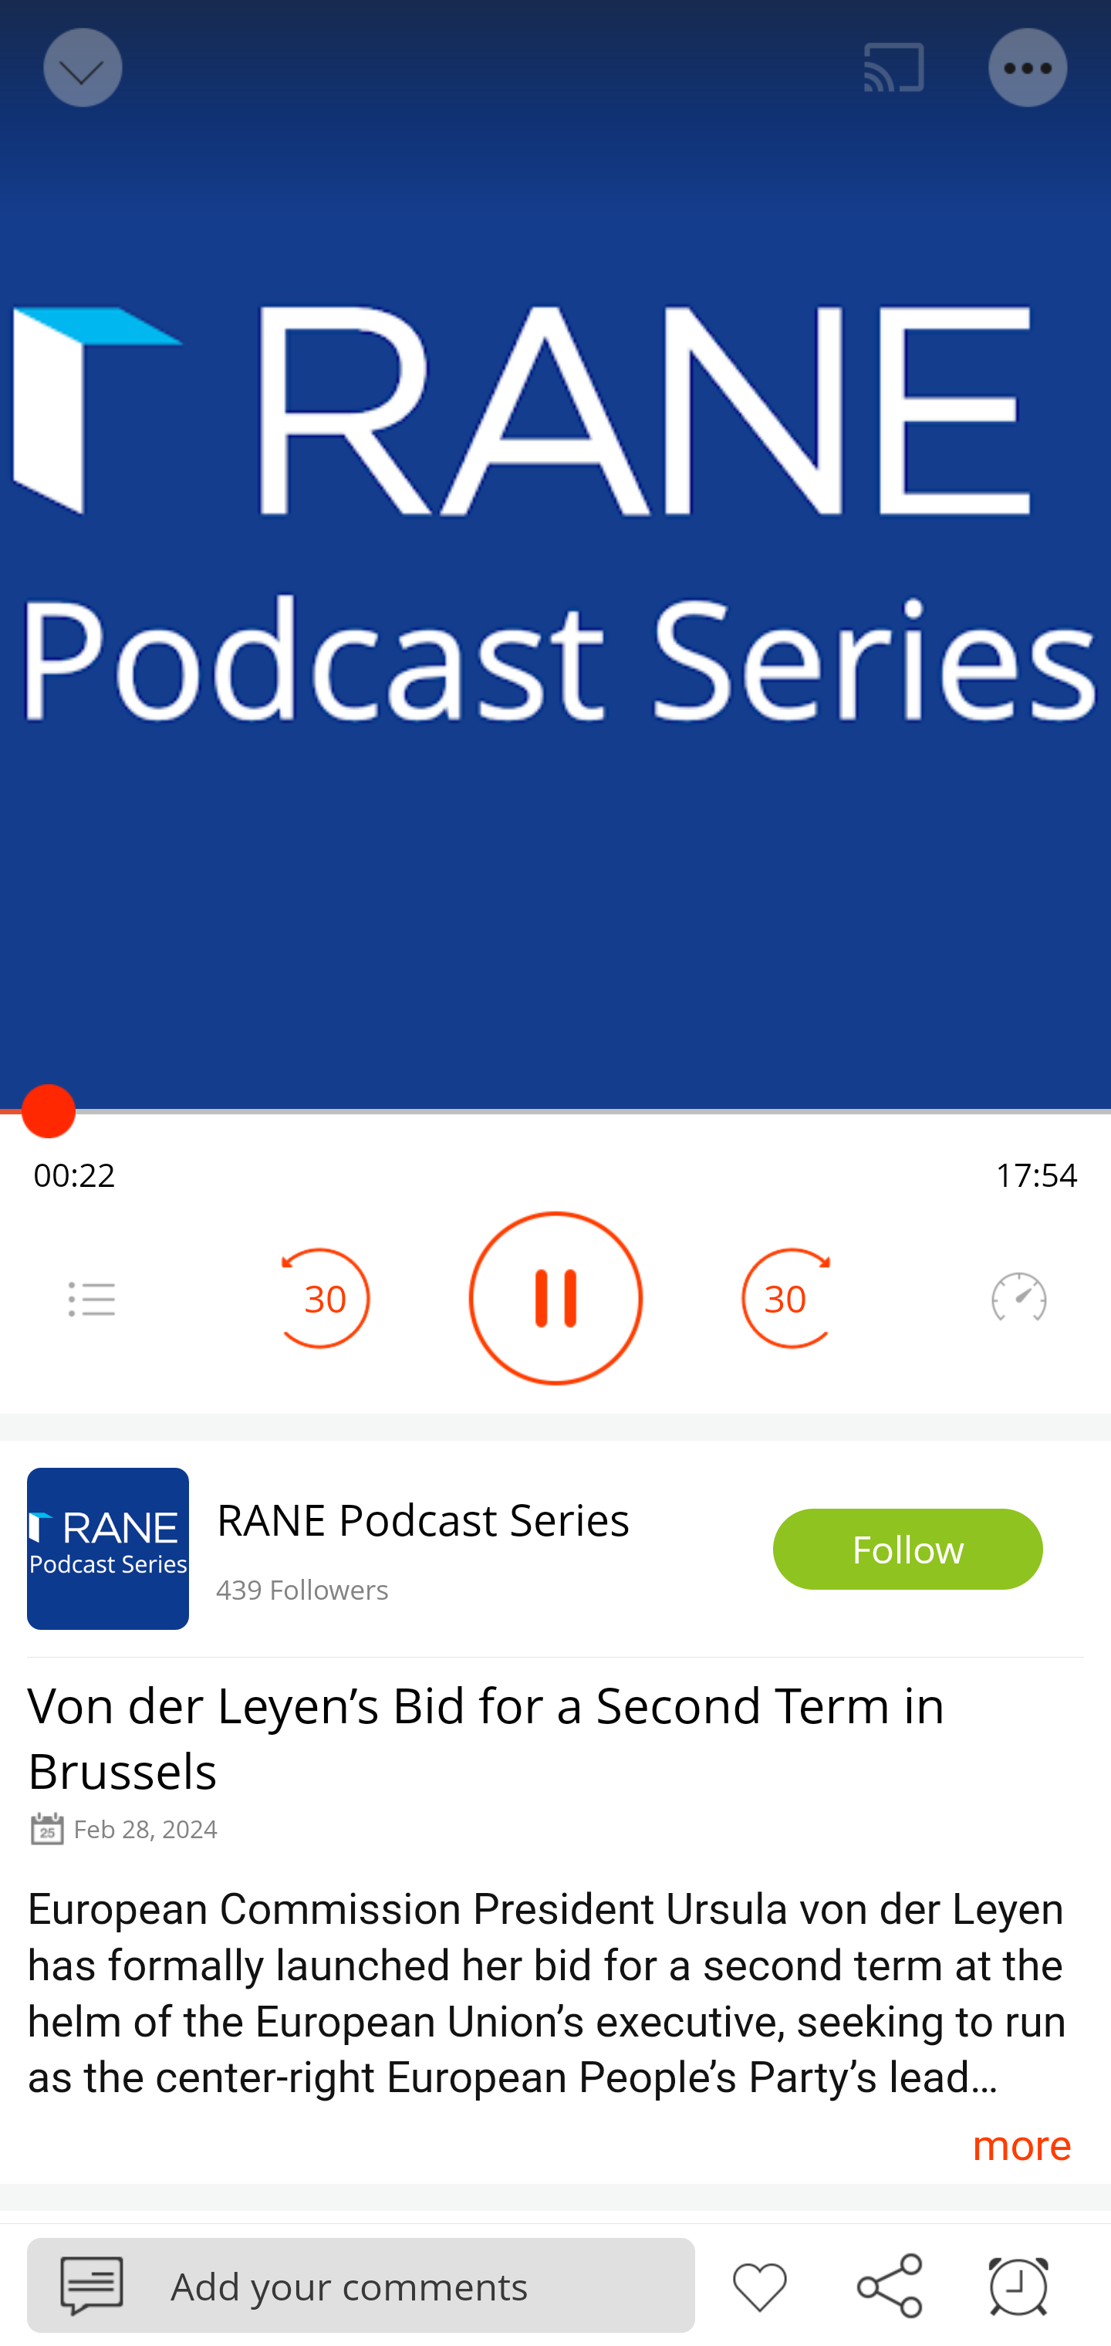 The image size is (1111, 2346). Describe the element at coordinates (894, 68) in the screenshot. I see `Cast. Disconnected` at that location.